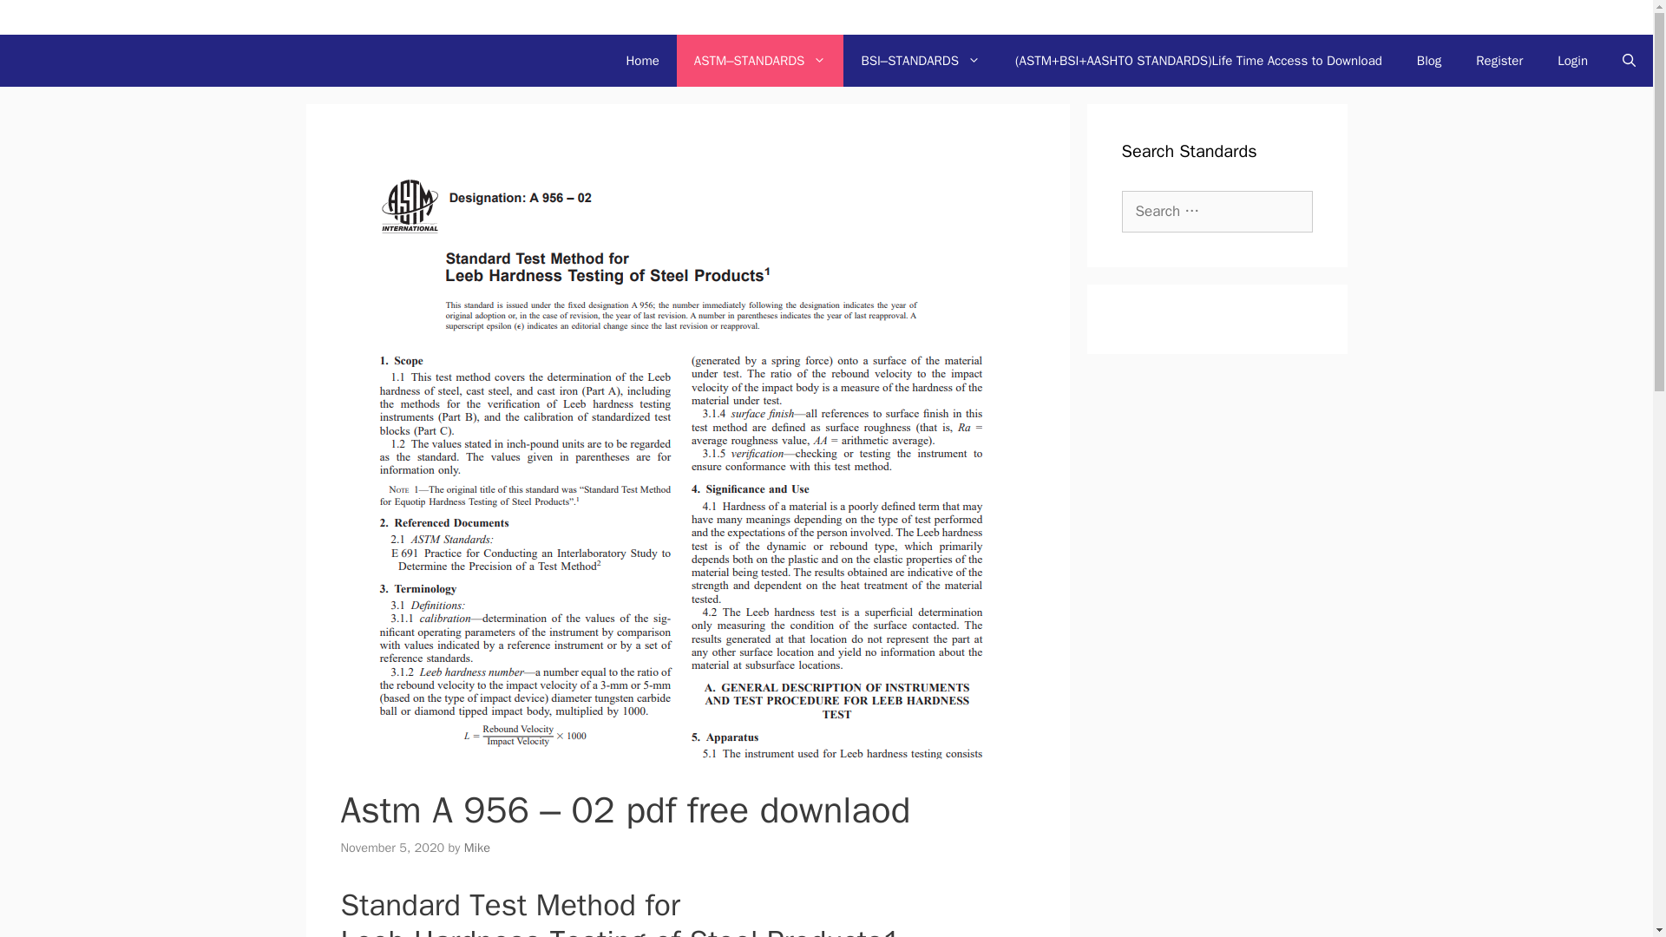 This screenshot has width=1666, height=937. What do you see at coordinates (477, 847) in the screenshot?
I see `View all posts by Mike` at bounding box center [477, 847].